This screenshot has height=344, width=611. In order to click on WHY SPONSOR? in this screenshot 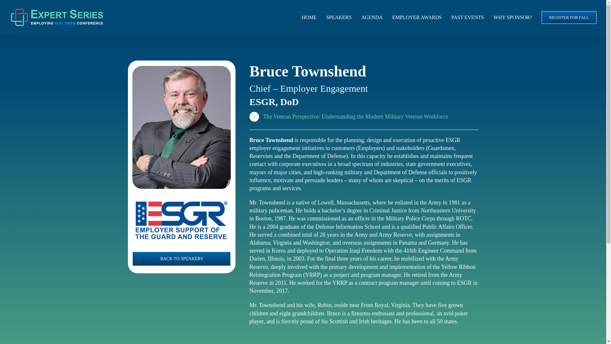, I will do `click(513, 18)`.